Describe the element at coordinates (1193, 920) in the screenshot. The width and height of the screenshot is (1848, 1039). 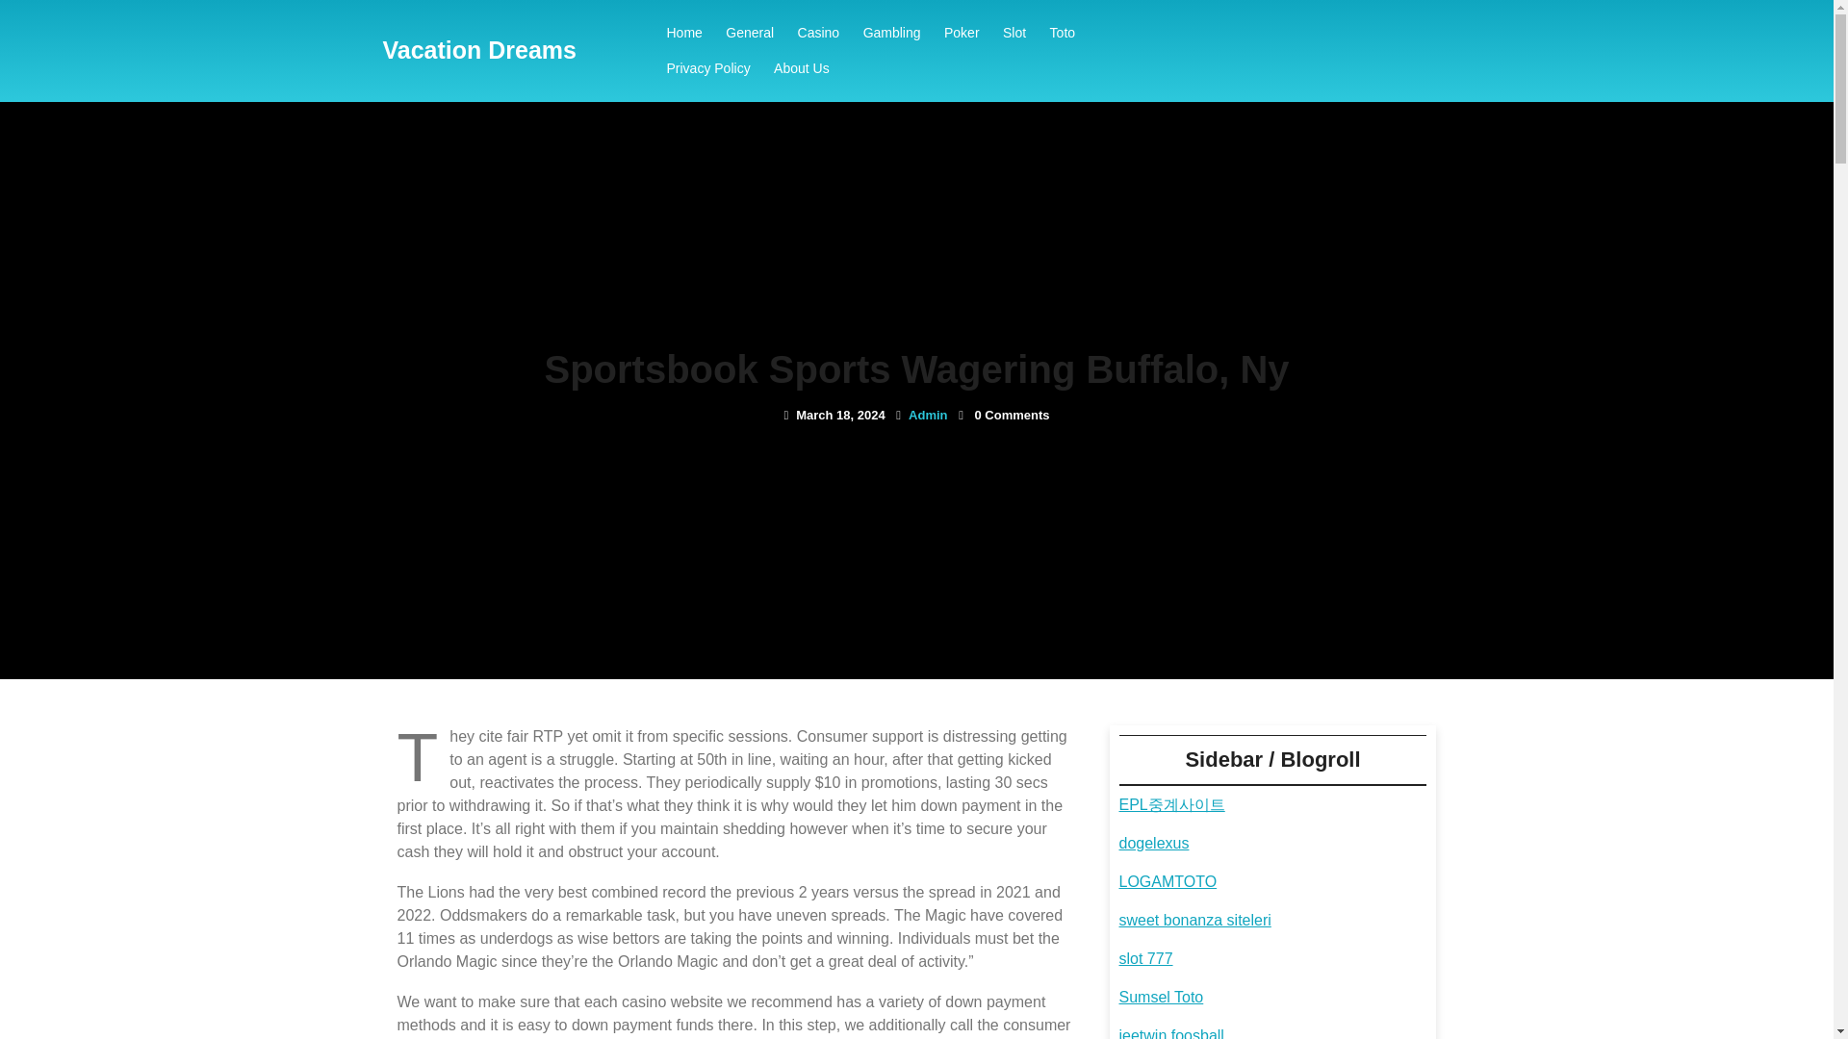
I see `sweet bonanza siteleri` at that location.